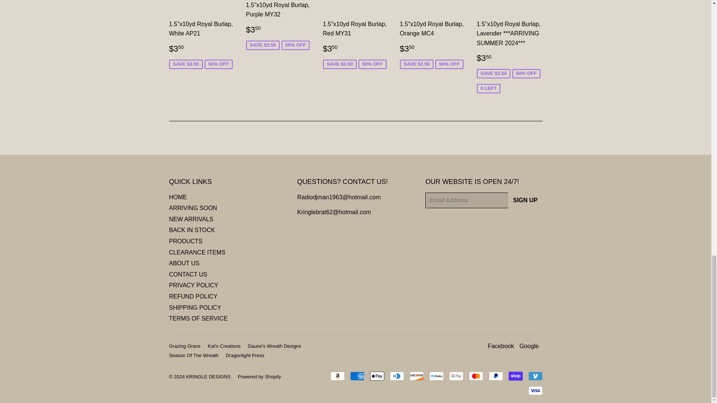 Image resolution: width=717 pixels, height=403 pixels. Describe the element at coordinates (397, 376) in the screenshot. I see `Diners Club` at that location.